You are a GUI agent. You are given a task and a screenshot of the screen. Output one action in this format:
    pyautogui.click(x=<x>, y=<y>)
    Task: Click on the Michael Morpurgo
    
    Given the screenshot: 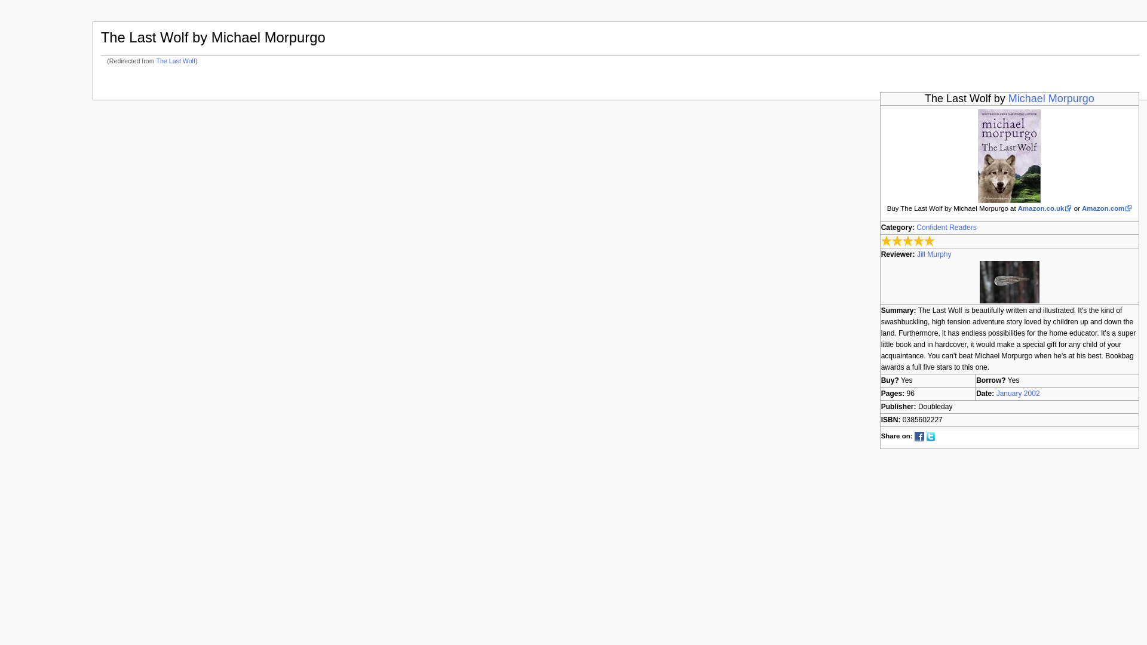 What is the action you would take?
    pyautogui.click(x=1051, y=98)
    